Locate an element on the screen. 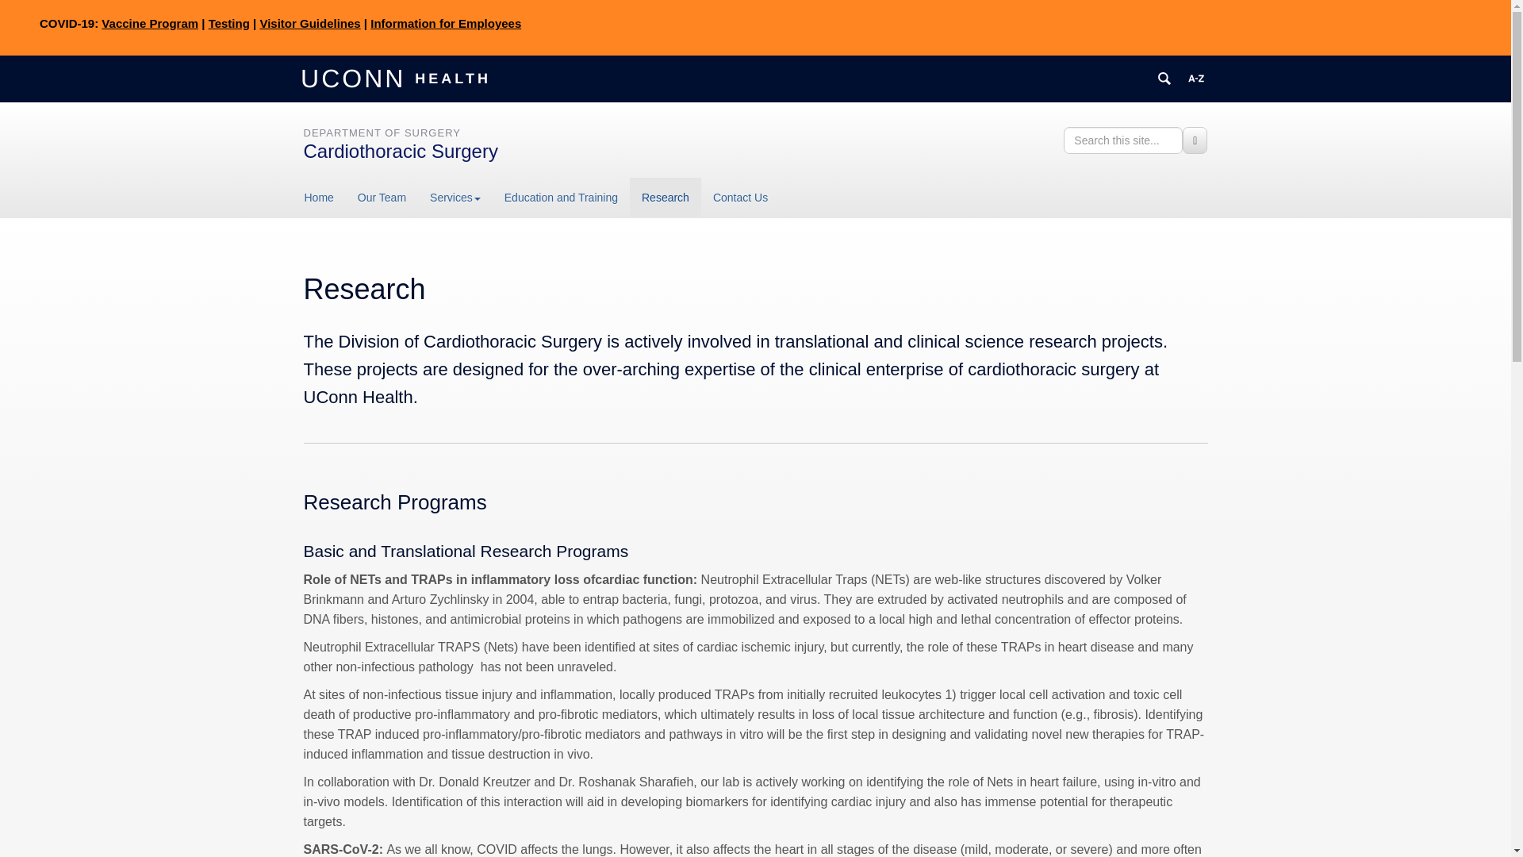  DEPARTMENT OF SURGERY is located at coordinates (381, 132).